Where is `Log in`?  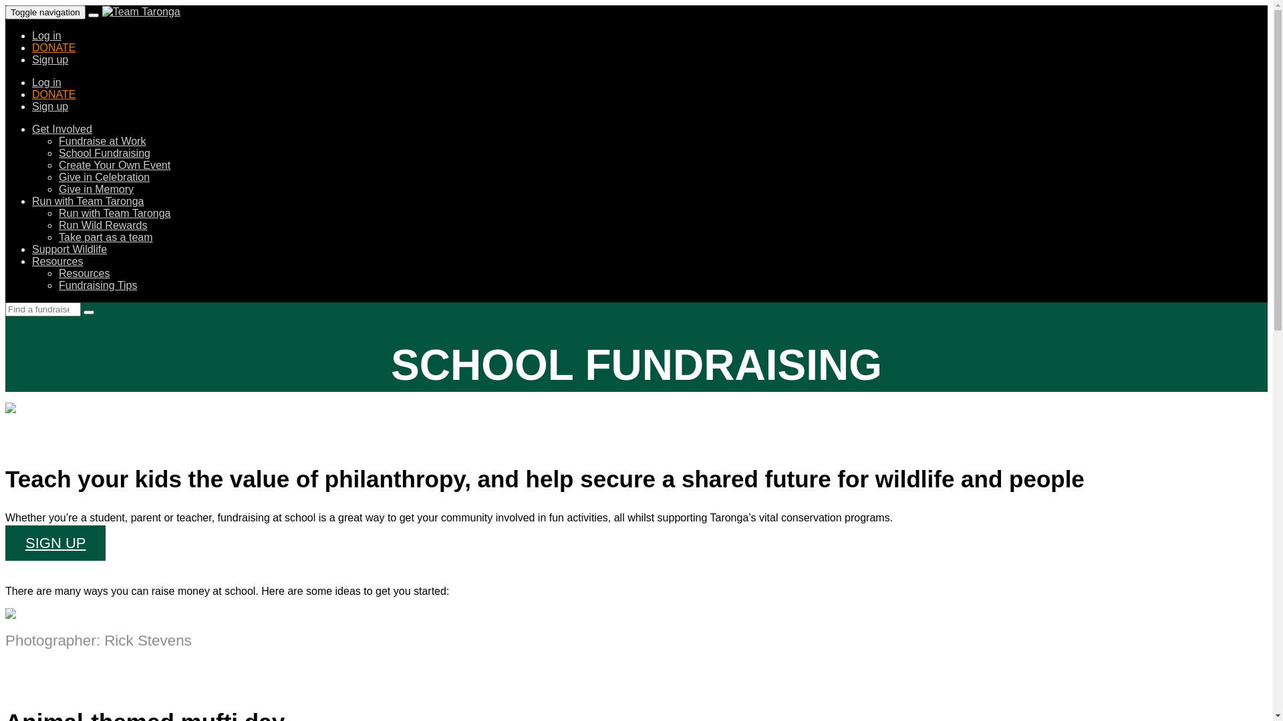 Log in is located at coordinates (47, 83).